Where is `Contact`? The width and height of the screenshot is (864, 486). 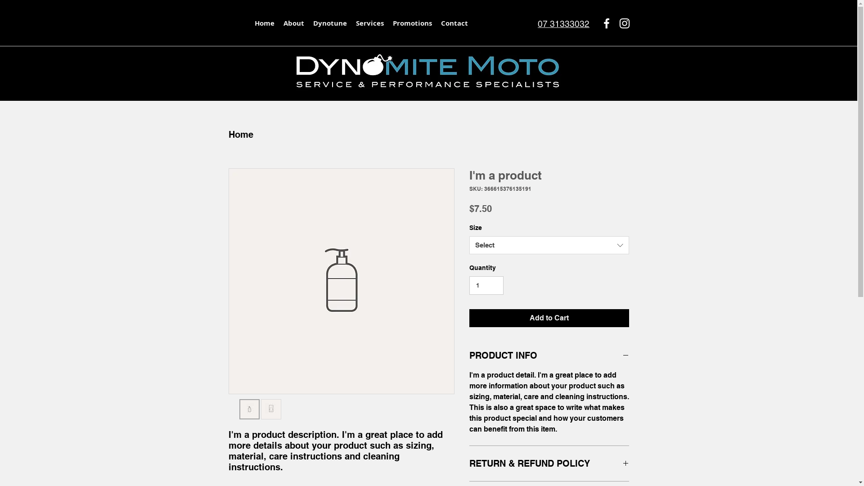 Contact is located at coordinates (454, 23).